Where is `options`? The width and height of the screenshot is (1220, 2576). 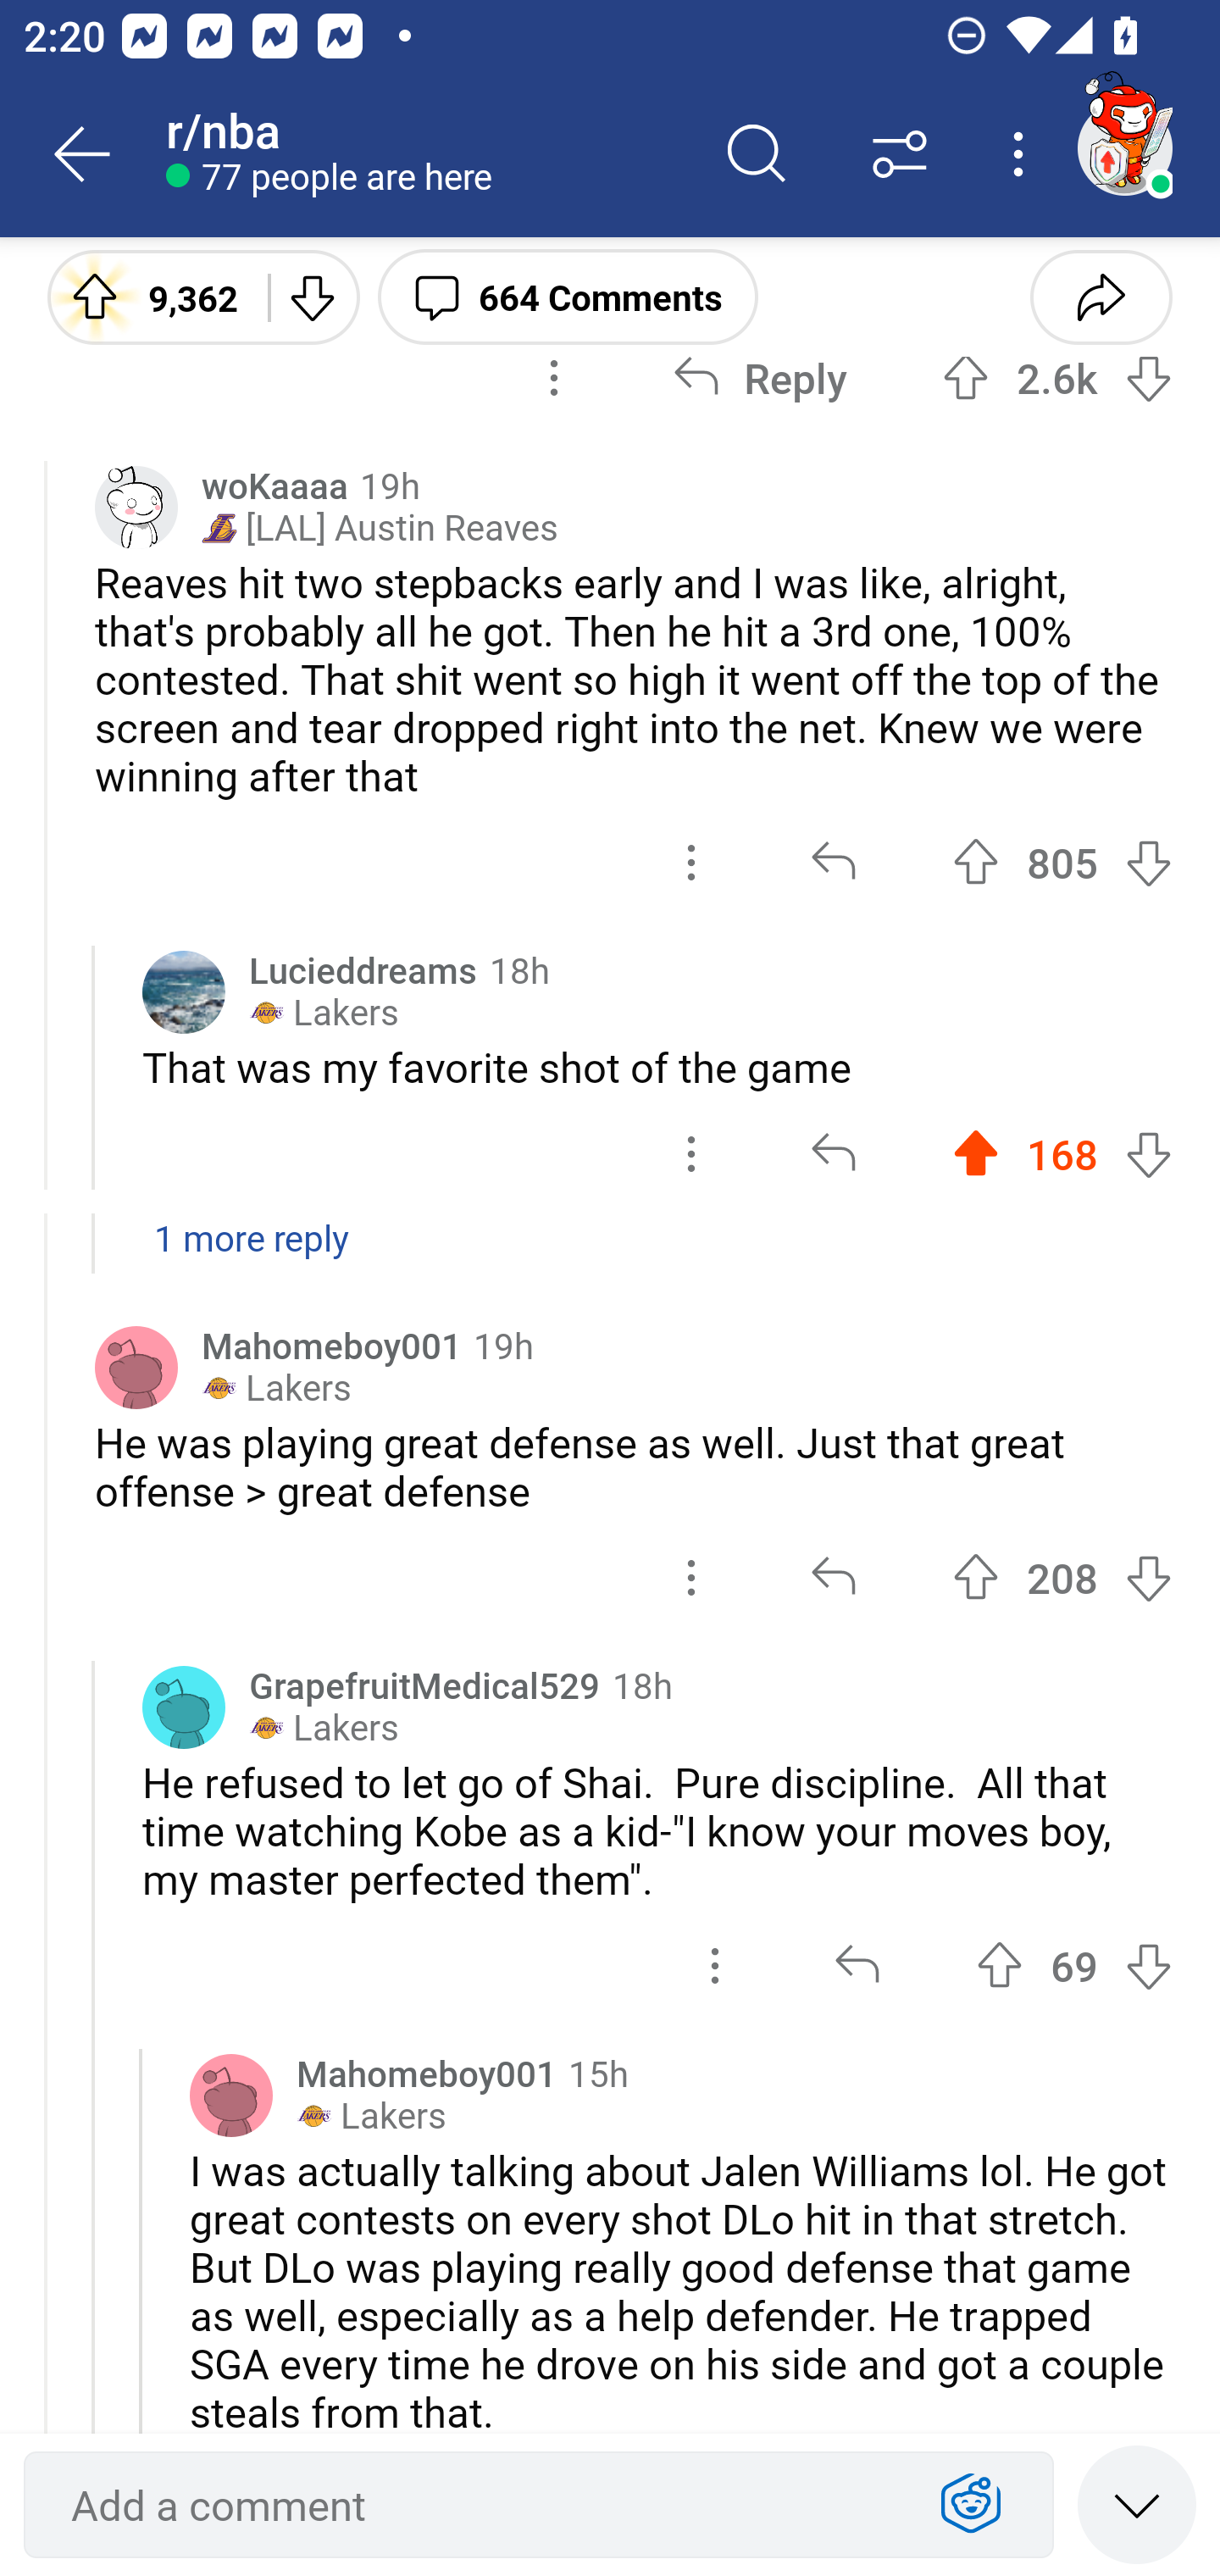 options is located at coordinates (691, 1578).